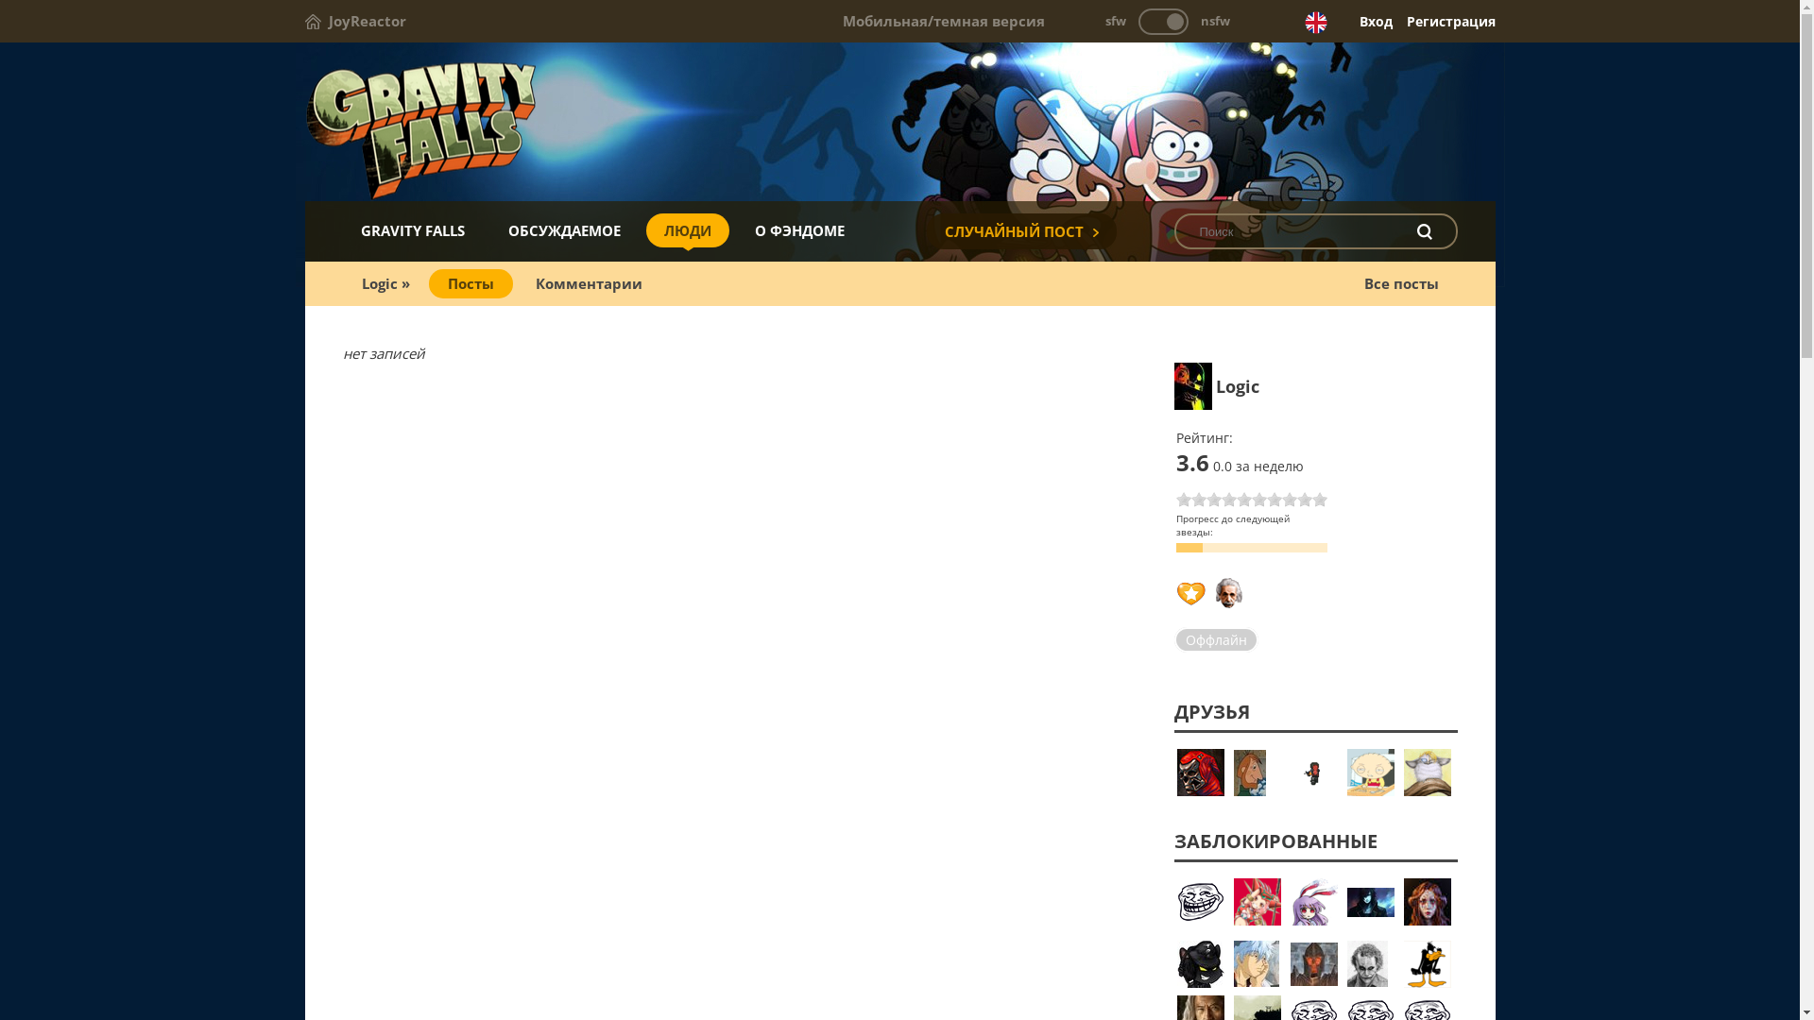  I want to click on Gravity Falls, so click(899, 123).